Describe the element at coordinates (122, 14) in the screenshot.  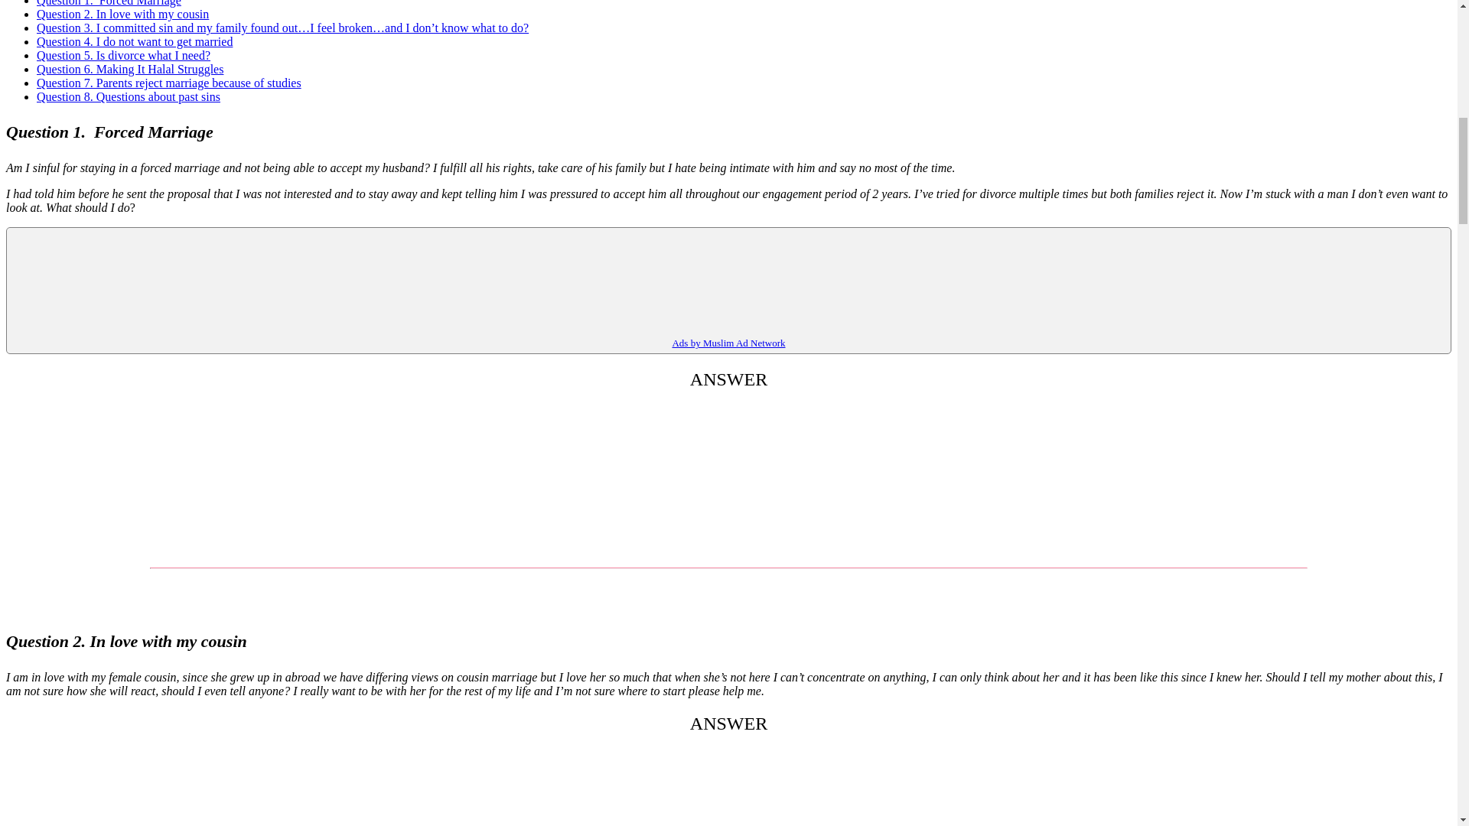
I see `Question 2. In love with my cousin` at that location.